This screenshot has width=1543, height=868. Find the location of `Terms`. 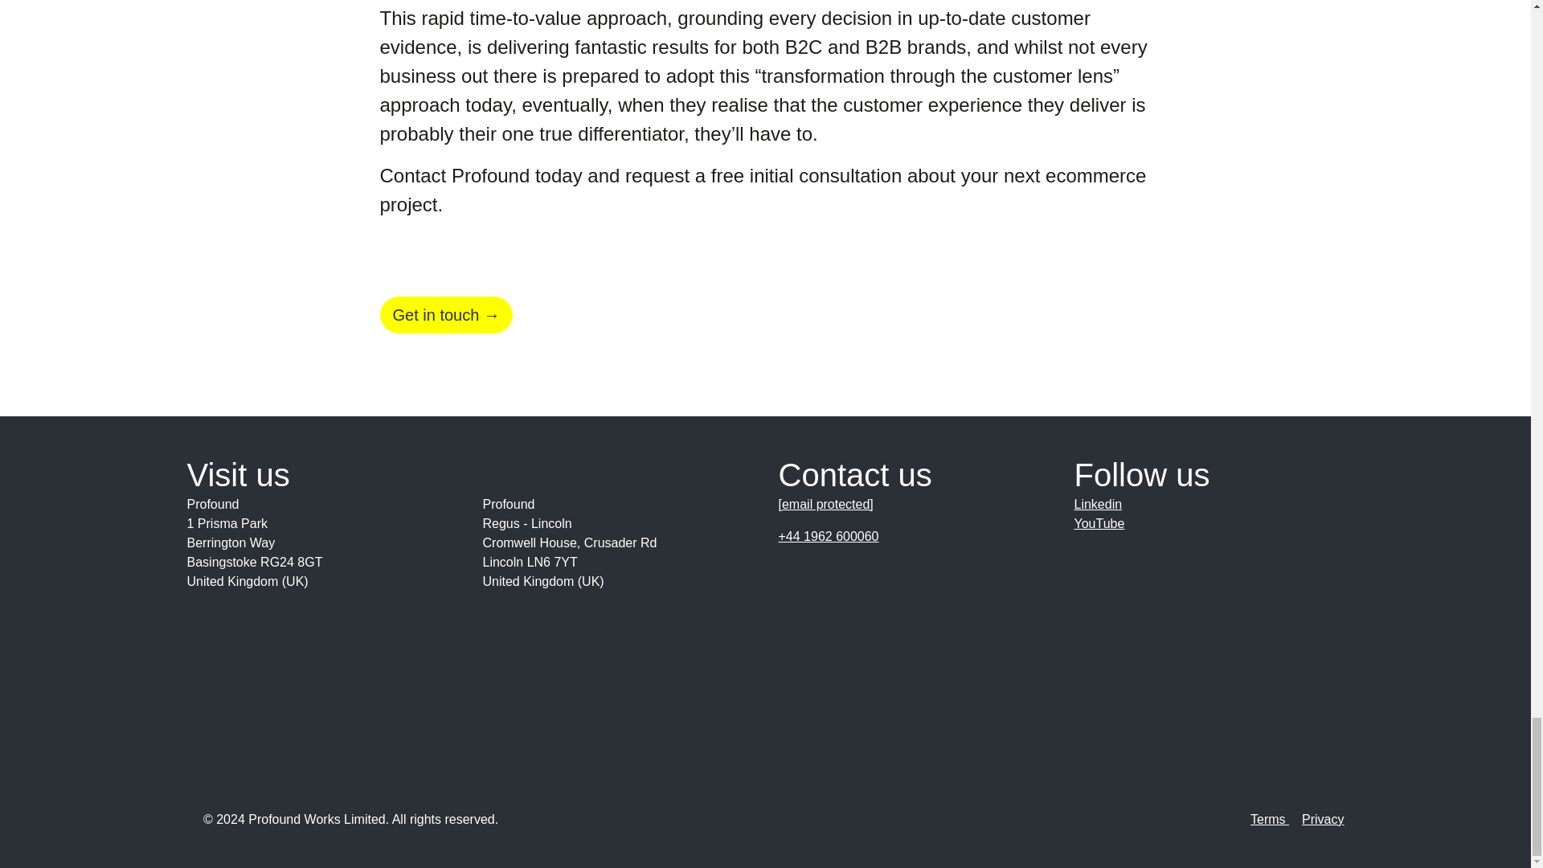

Terms is located at coordinates (1276, 819).